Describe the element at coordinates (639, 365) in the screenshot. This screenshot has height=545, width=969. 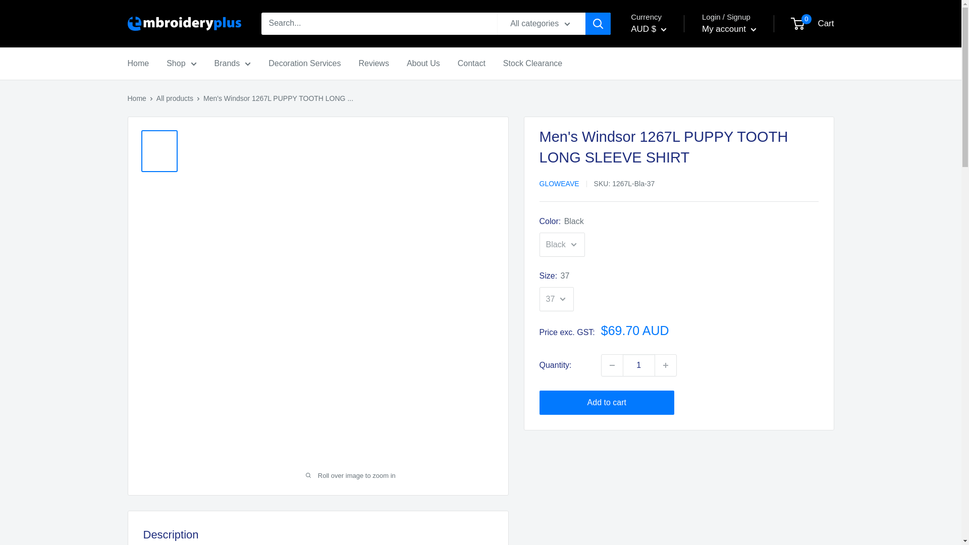
I see `1` at that location.